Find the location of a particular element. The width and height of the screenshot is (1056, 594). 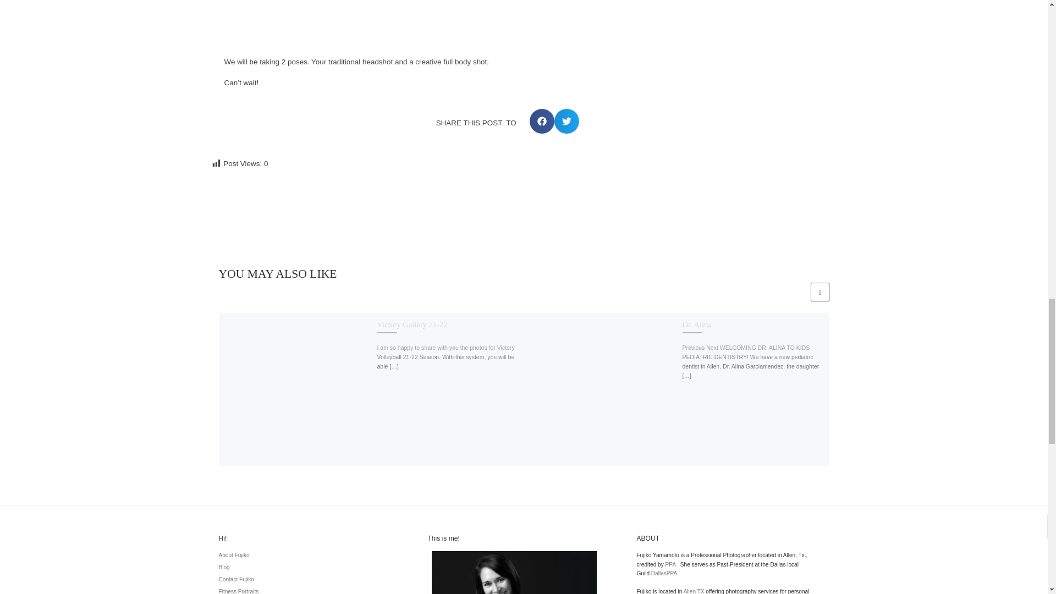

Professional Photographers of America is located at coordinates (670, 564).